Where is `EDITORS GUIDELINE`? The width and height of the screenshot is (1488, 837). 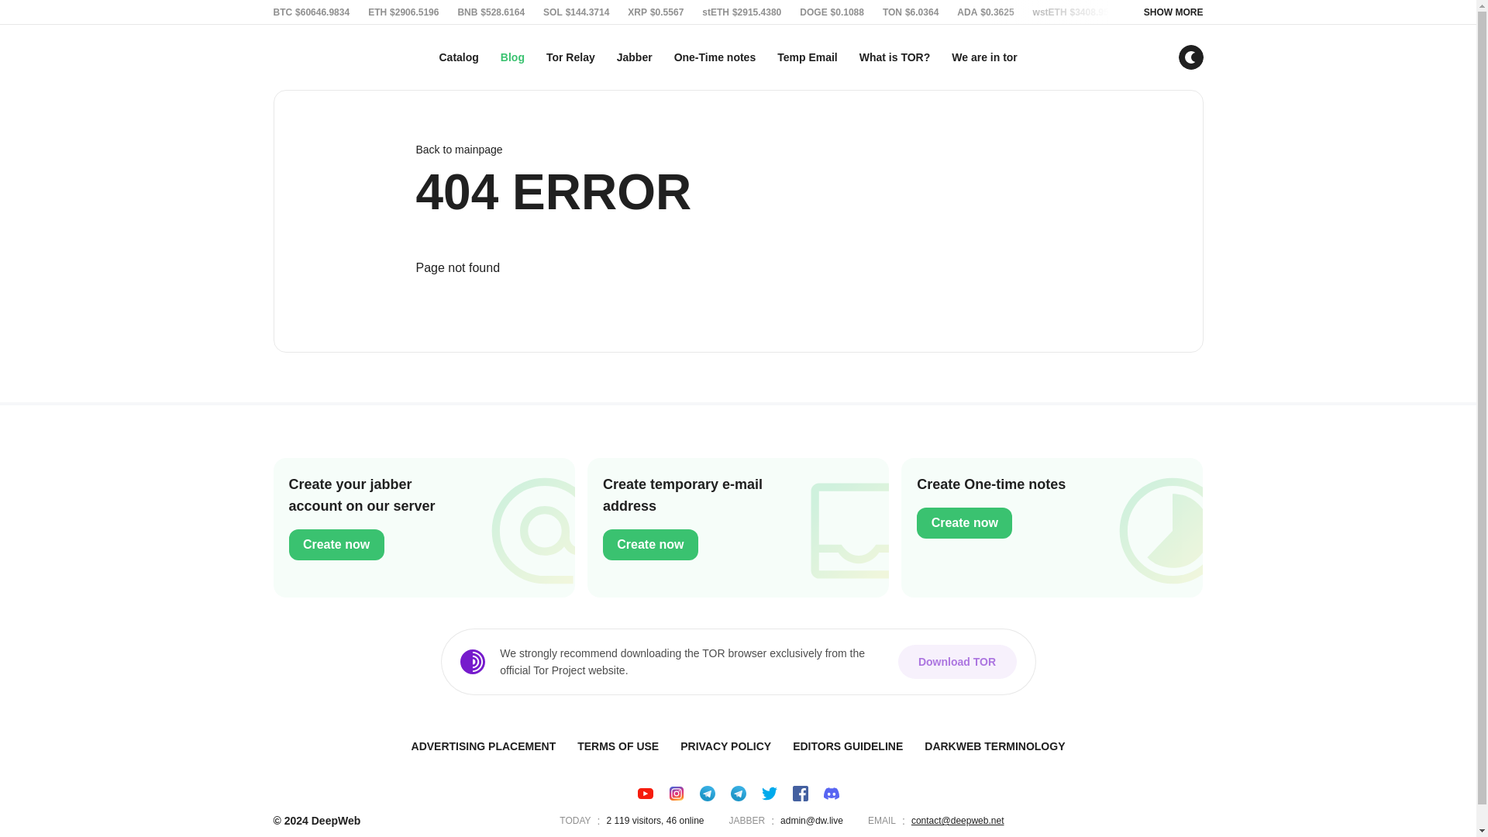 EDITORS GUIDELINE is located at coordinates (848, 746).